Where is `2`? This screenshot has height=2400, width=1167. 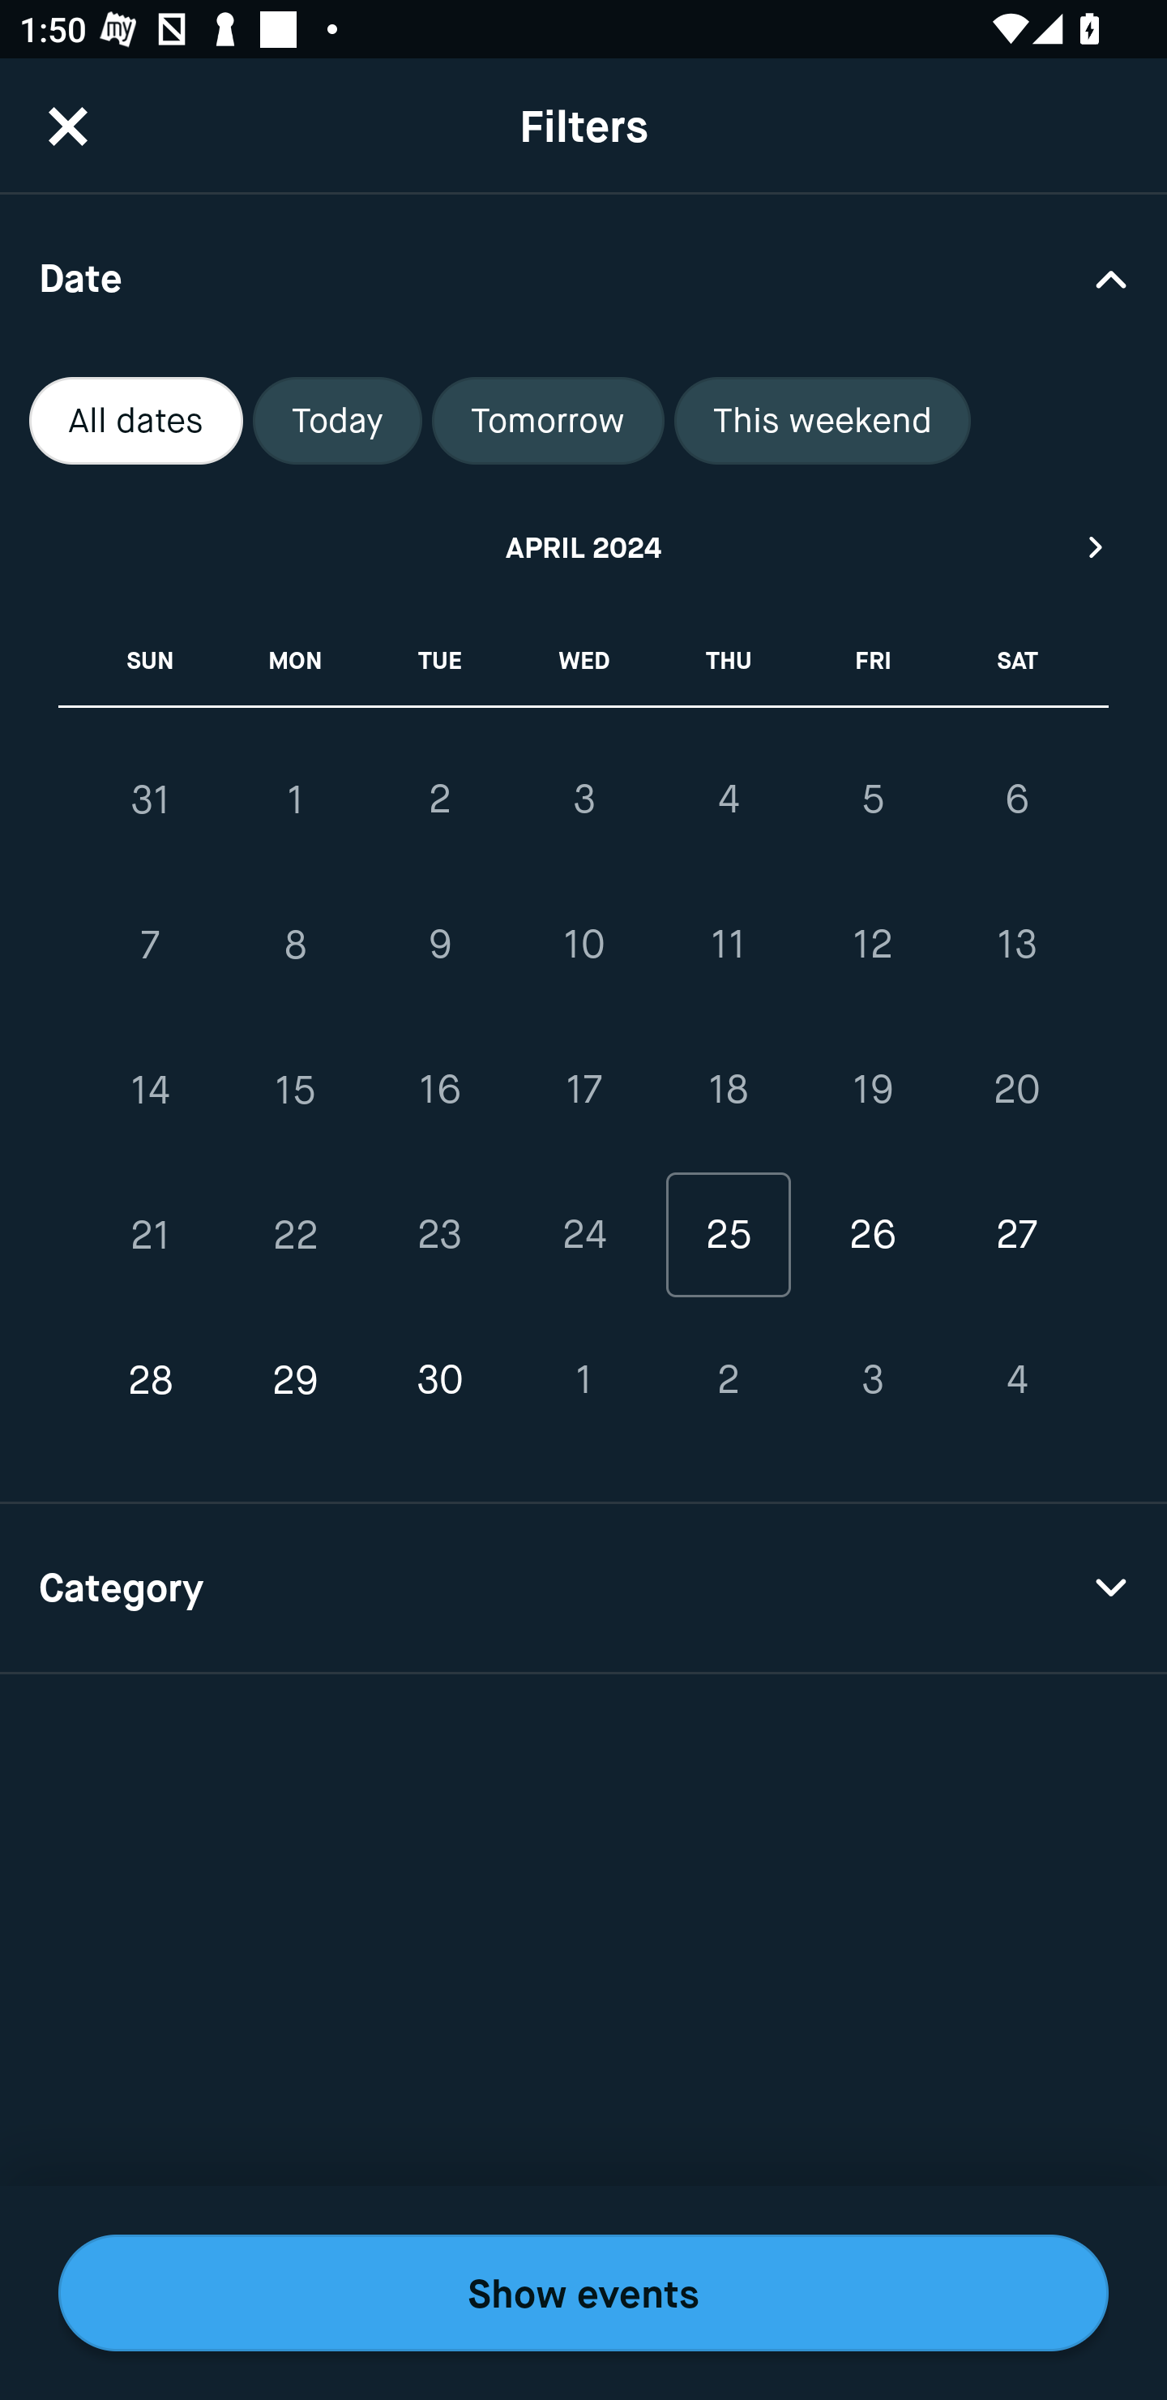
2 is located at coordinates (728, 1380).